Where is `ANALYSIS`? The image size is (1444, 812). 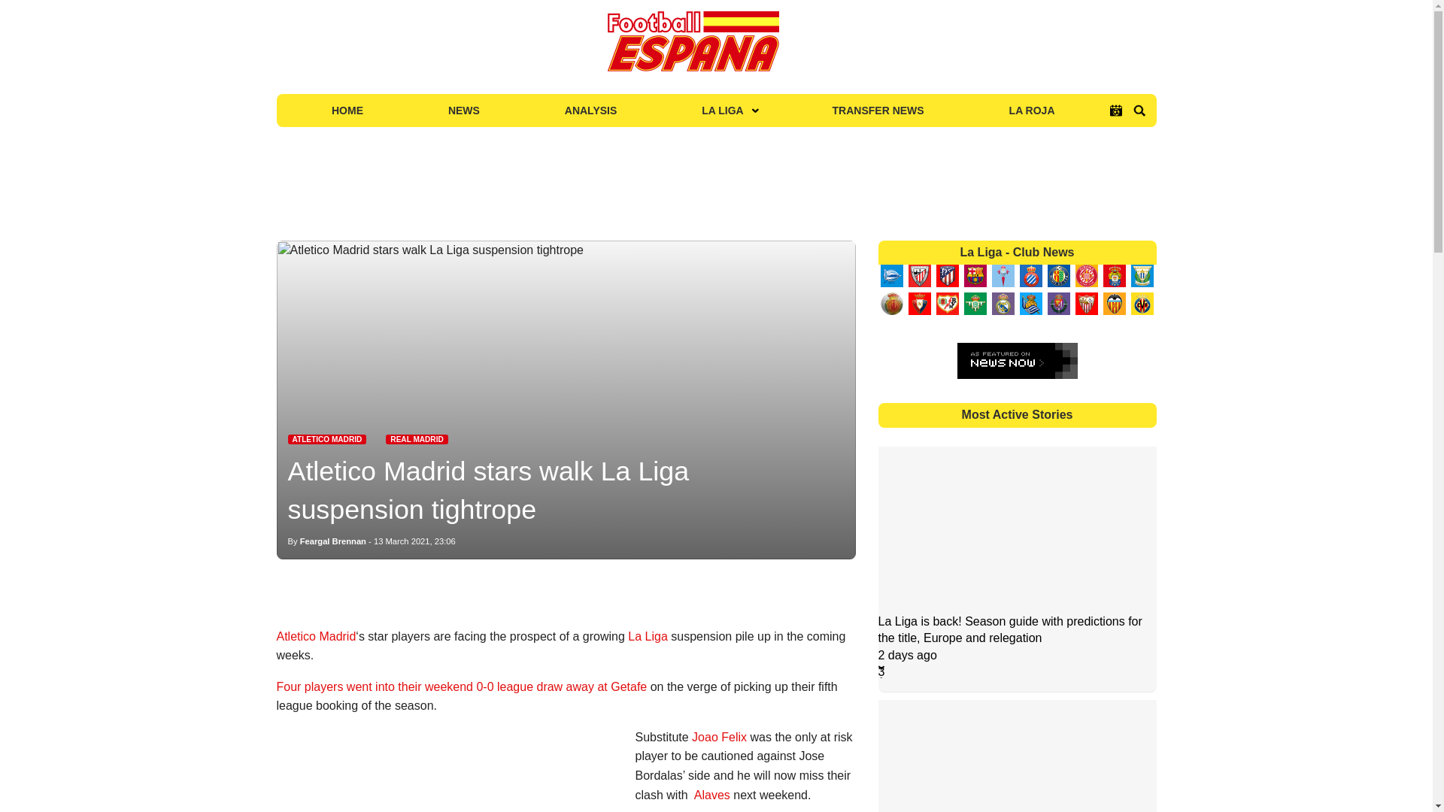
ANALYSIS is located at coordinates (590, 110).